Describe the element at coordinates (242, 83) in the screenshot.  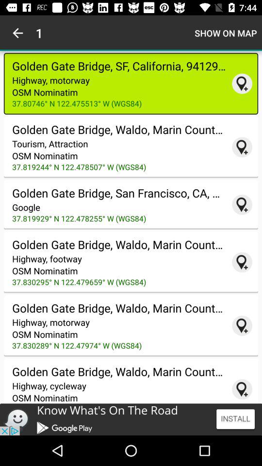
I see `add to map` at that location.